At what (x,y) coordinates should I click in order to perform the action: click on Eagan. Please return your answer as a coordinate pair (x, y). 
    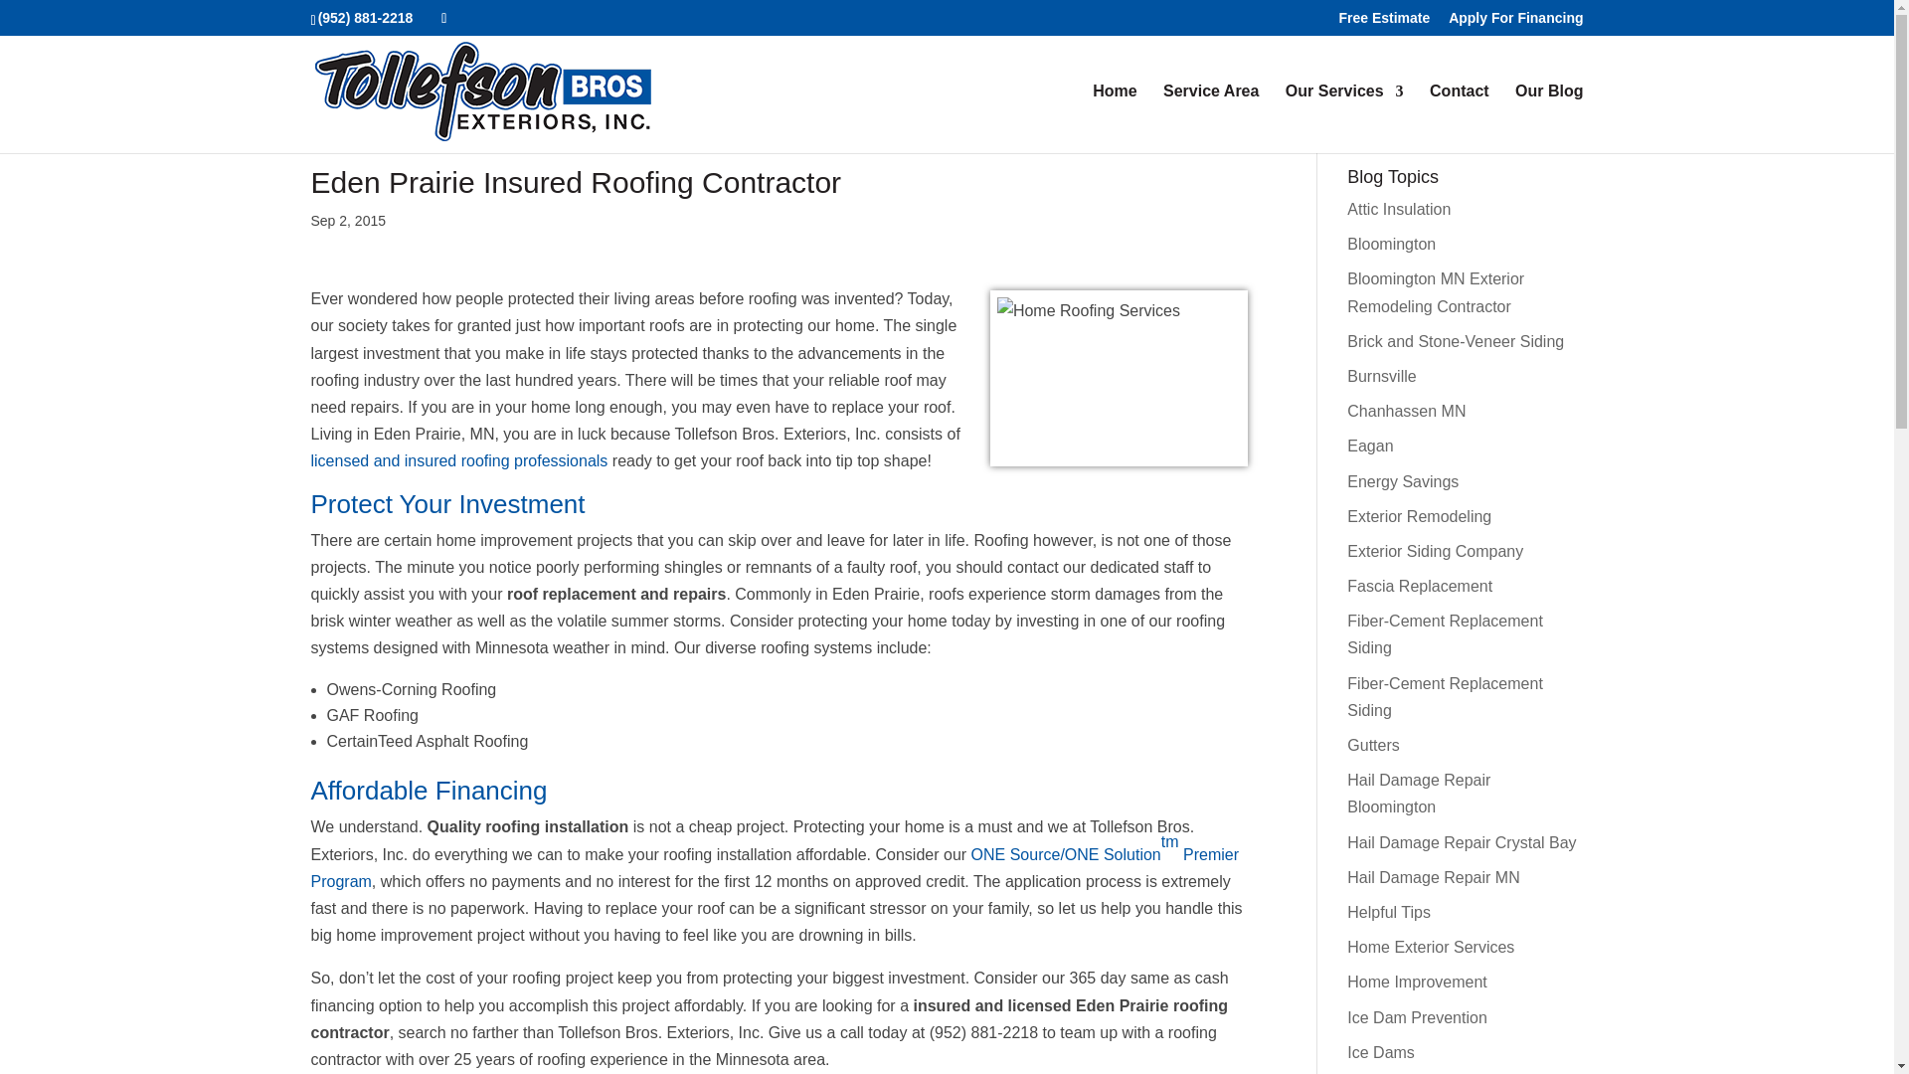
    Looking at the image, I should click on (1370, 446).